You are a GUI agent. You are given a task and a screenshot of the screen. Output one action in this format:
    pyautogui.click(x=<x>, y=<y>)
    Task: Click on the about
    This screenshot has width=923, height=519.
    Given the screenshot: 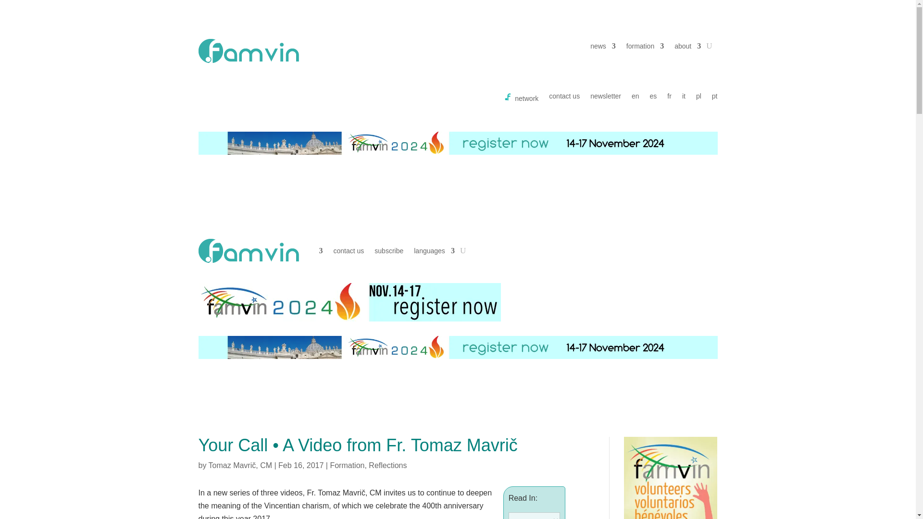 What is the action you would take?
    pyautogui.click(x=687, y=48)
    